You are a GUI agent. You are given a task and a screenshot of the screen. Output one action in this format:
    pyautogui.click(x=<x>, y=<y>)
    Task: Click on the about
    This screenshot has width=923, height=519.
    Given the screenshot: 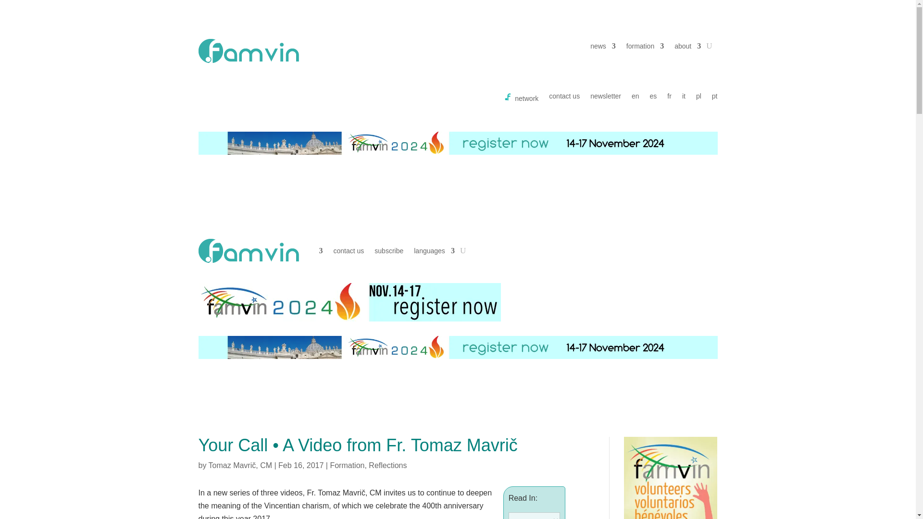 What is the action you would take?
    pyautogui.click(x=687, y=48)
    